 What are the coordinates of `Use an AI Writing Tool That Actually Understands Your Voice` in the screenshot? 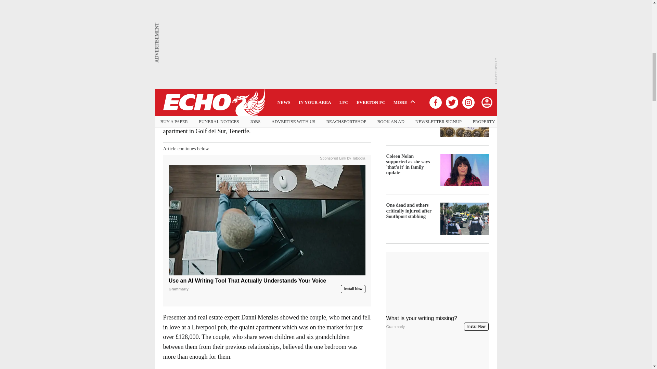 It's located at (267, 285).